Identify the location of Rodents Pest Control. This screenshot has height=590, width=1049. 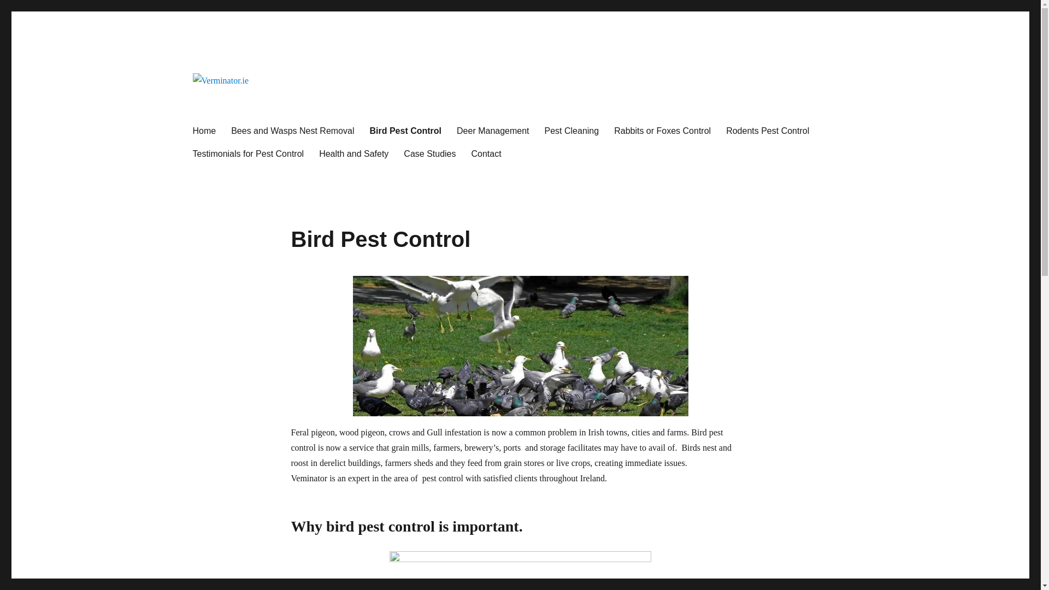
(768, 131).